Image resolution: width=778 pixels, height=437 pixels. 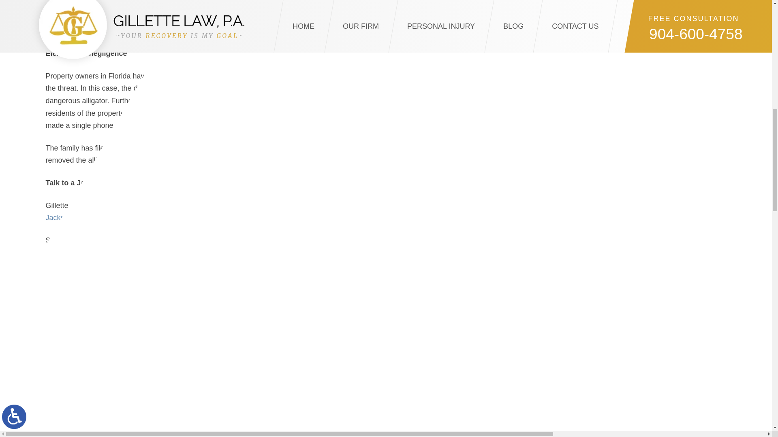 I want to click on Twitter, so click(x=54, y=282).